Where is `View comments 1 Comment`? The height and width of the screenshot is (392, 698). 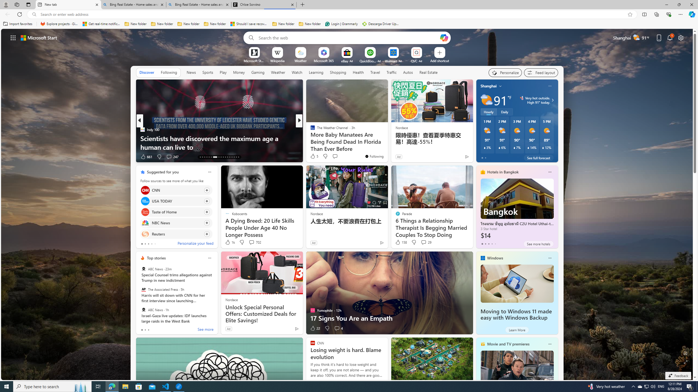
View comments 1 Comment is located at coordinates (336, 157).